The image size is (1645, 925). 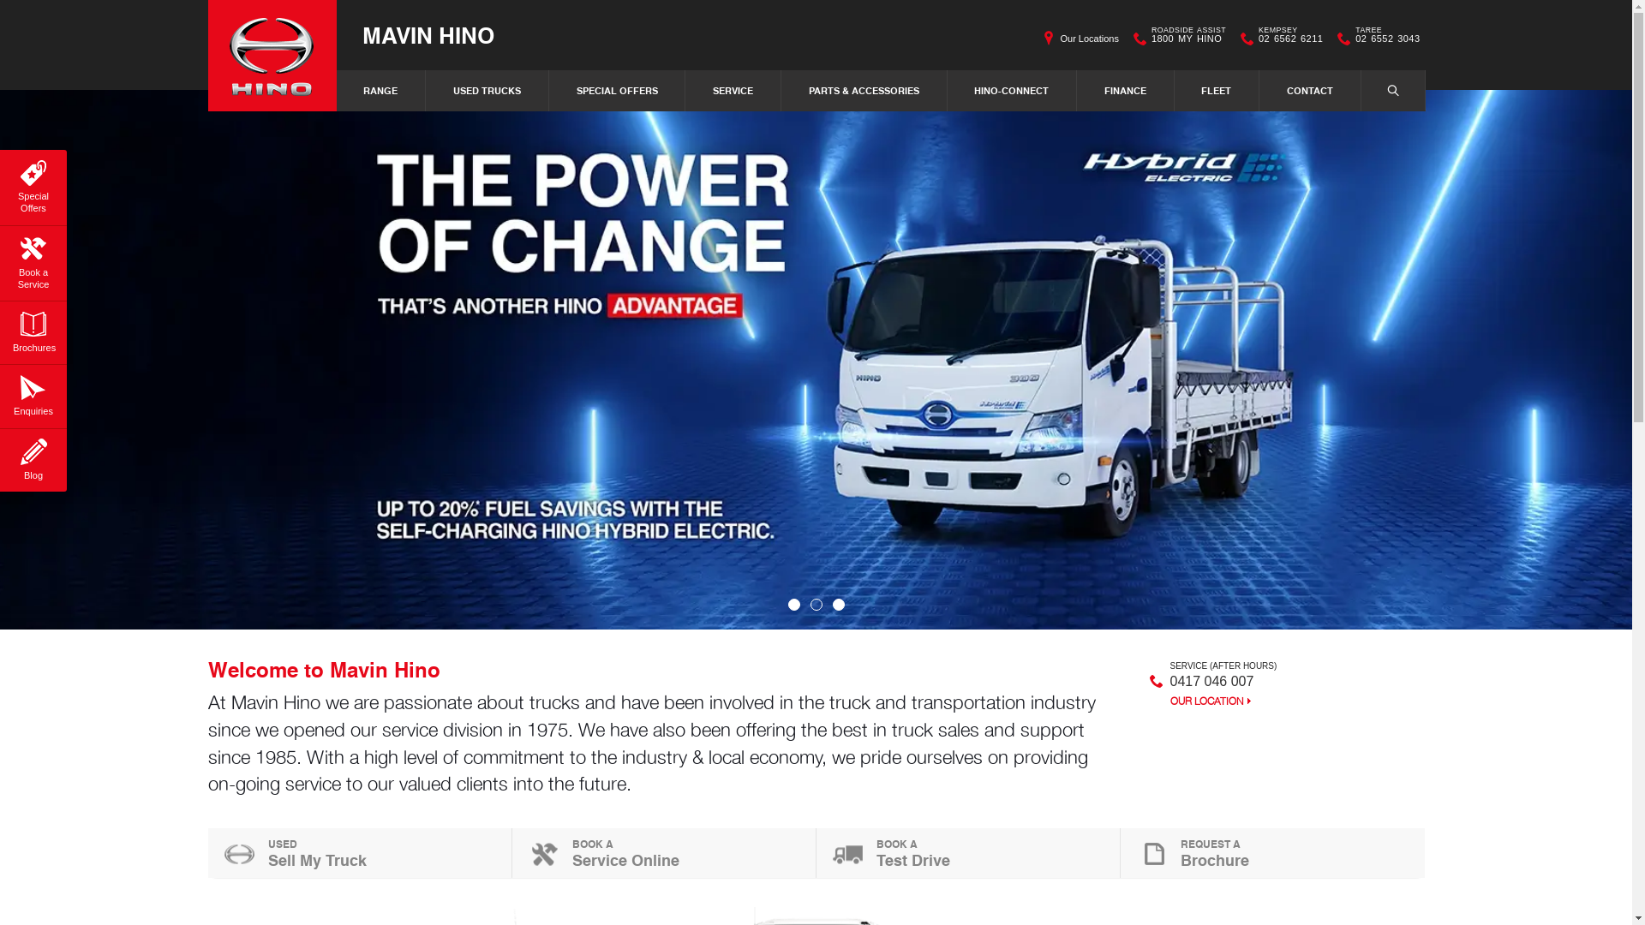 What do you see at coordinates (1013, 91) in the screenshot?
I see `HINO-CONNECT` at bounding box center [1013, 91].